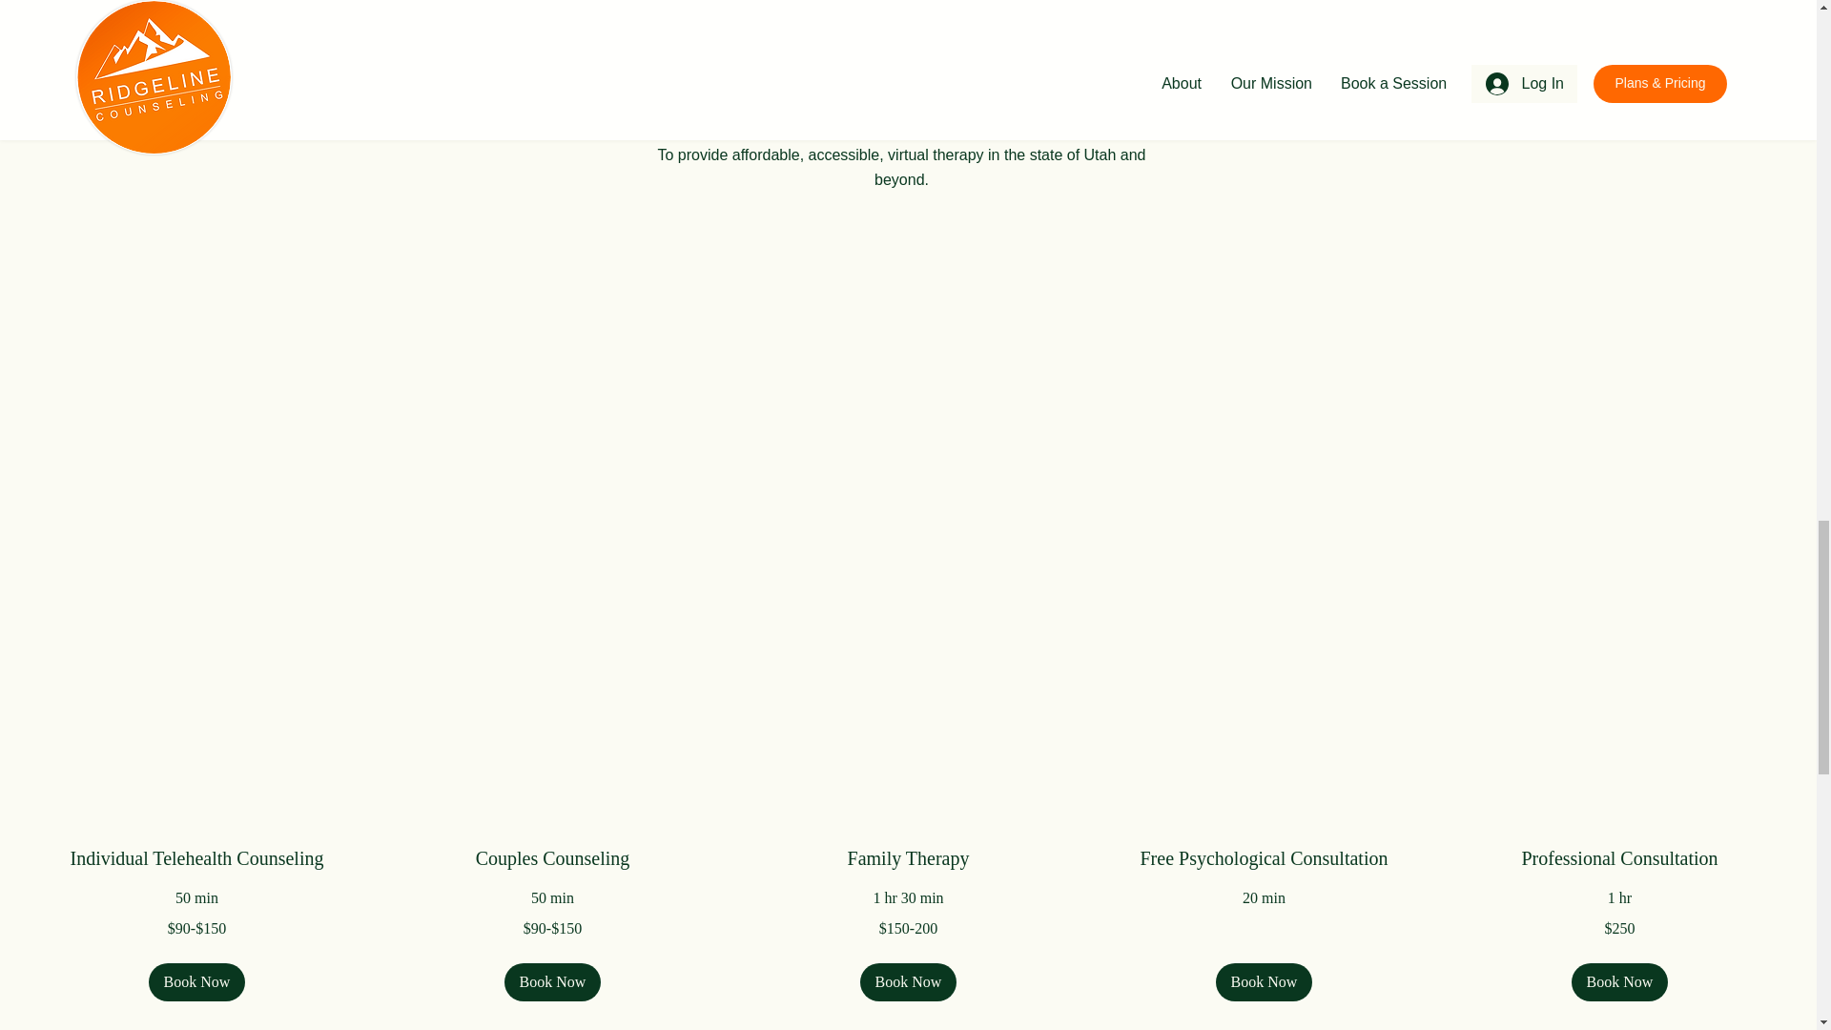 The image size is (1831, 1030). What do you see at coordinates (1265, 858) in the screenshot?
I see `Free Psychological Consultation` at bounding box center [1265, 858].